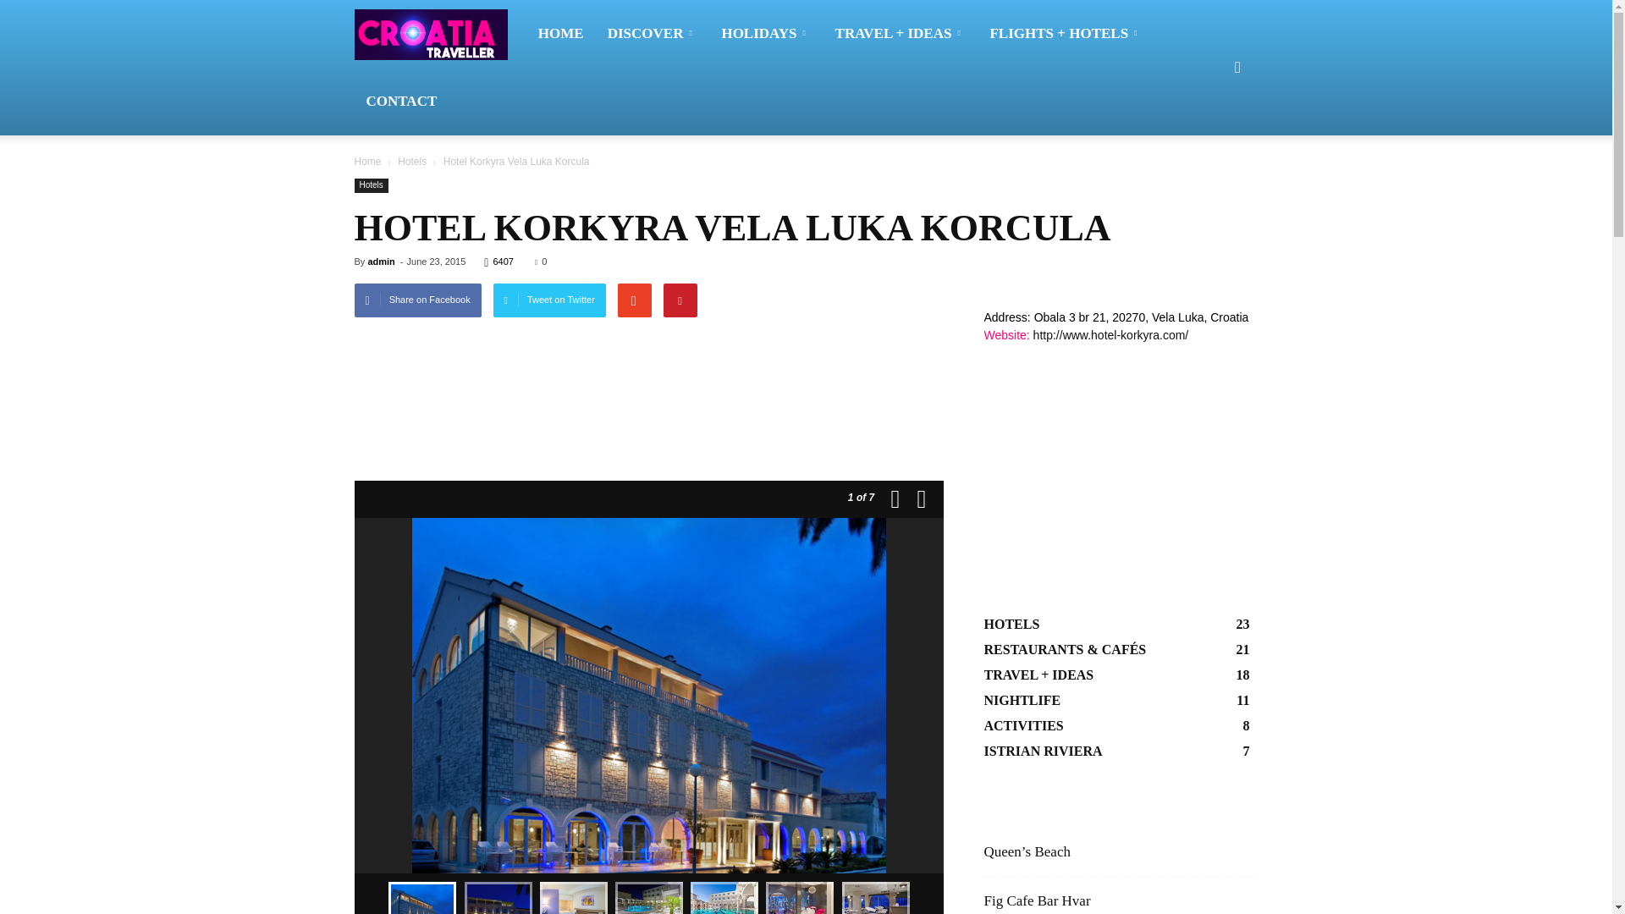 The width and height of the screenshot is (1625, 914). I want to click on DISCOVER, so click(653, 34).